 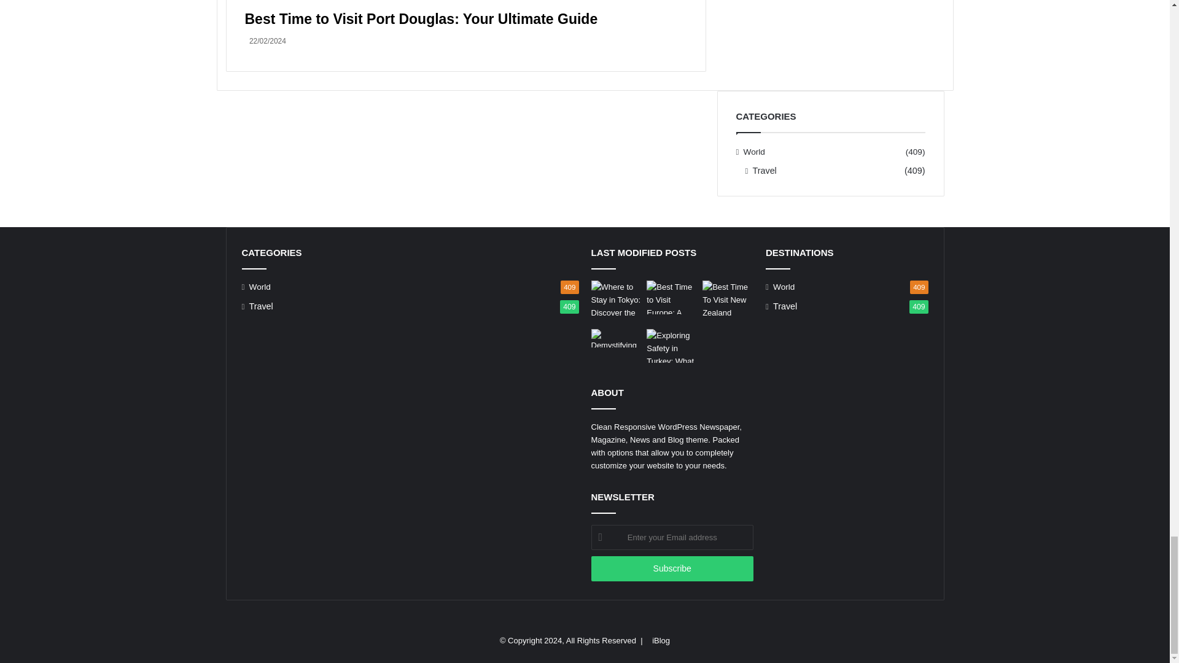 I want to click on Best Time to Visit Port Douglas: Your Ultimate Guide 8, so click(x=465, y=5).